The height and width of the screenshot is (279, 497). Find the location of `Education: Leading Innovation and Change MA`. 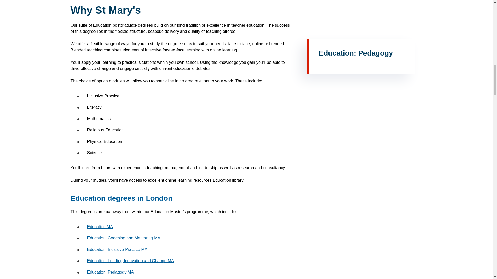

Education: Leading Innovation and Change MA is located at coordinates (130, 261).